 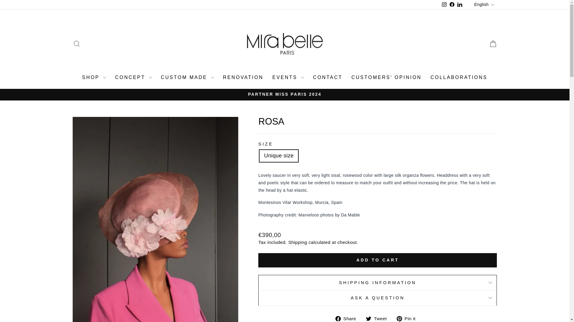 What do you see at coordinates (77, 44) in the screenshot?
I see `ICON-SEARCH` at bounding box center [77, 44].